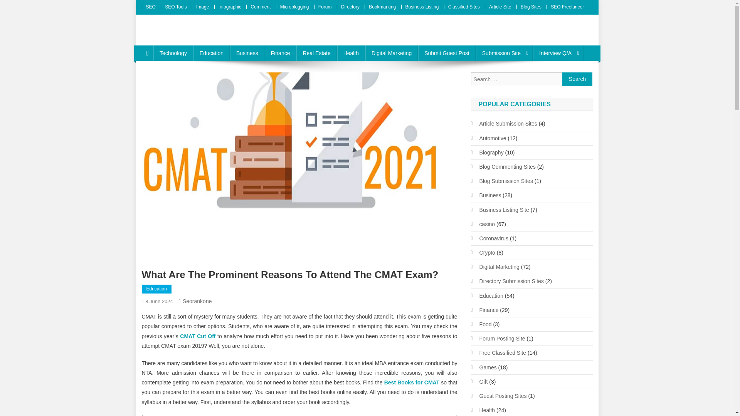  What do you see at coordinates (504, 53) in the screenshot?
I see `Submission Site` at bounding box center [504, 53].